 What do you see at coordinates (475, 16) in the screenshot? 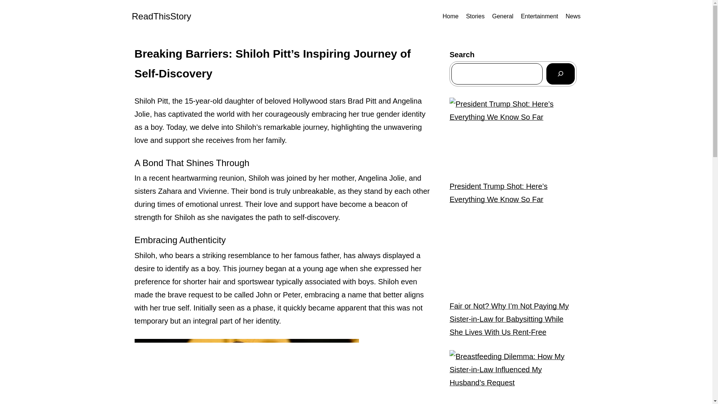
I see `Stories` at bounding box center [475, 16].